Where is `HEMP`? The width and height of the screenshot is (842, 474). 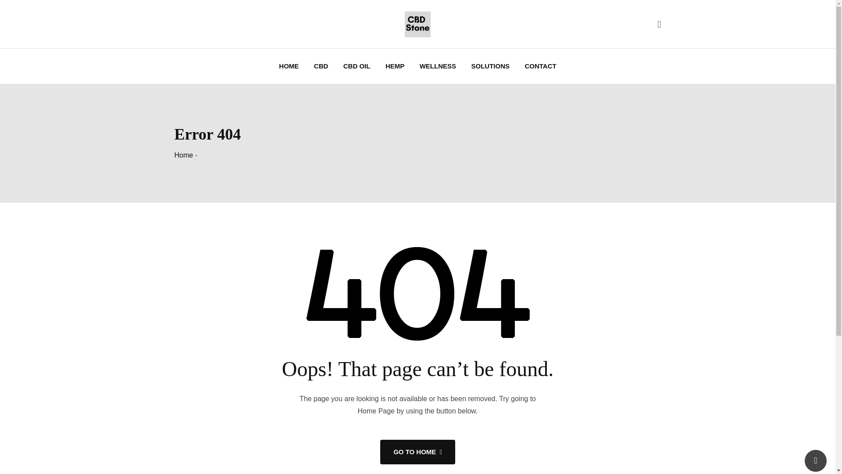
HEMP is located at coordinates (395, 66).